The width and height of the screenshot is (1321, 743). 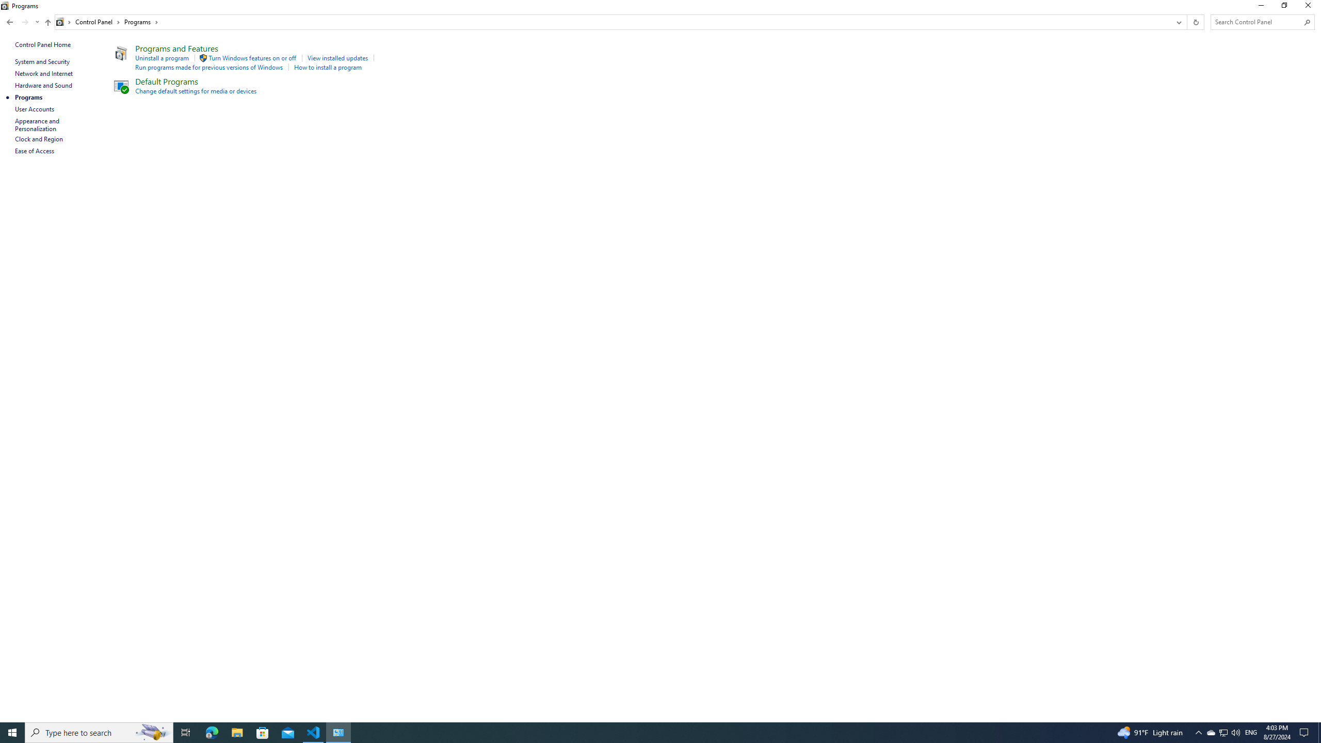 I want to click on Up to "Control Panel" (Alt + Up Arrow), so click(x=47, y=23).